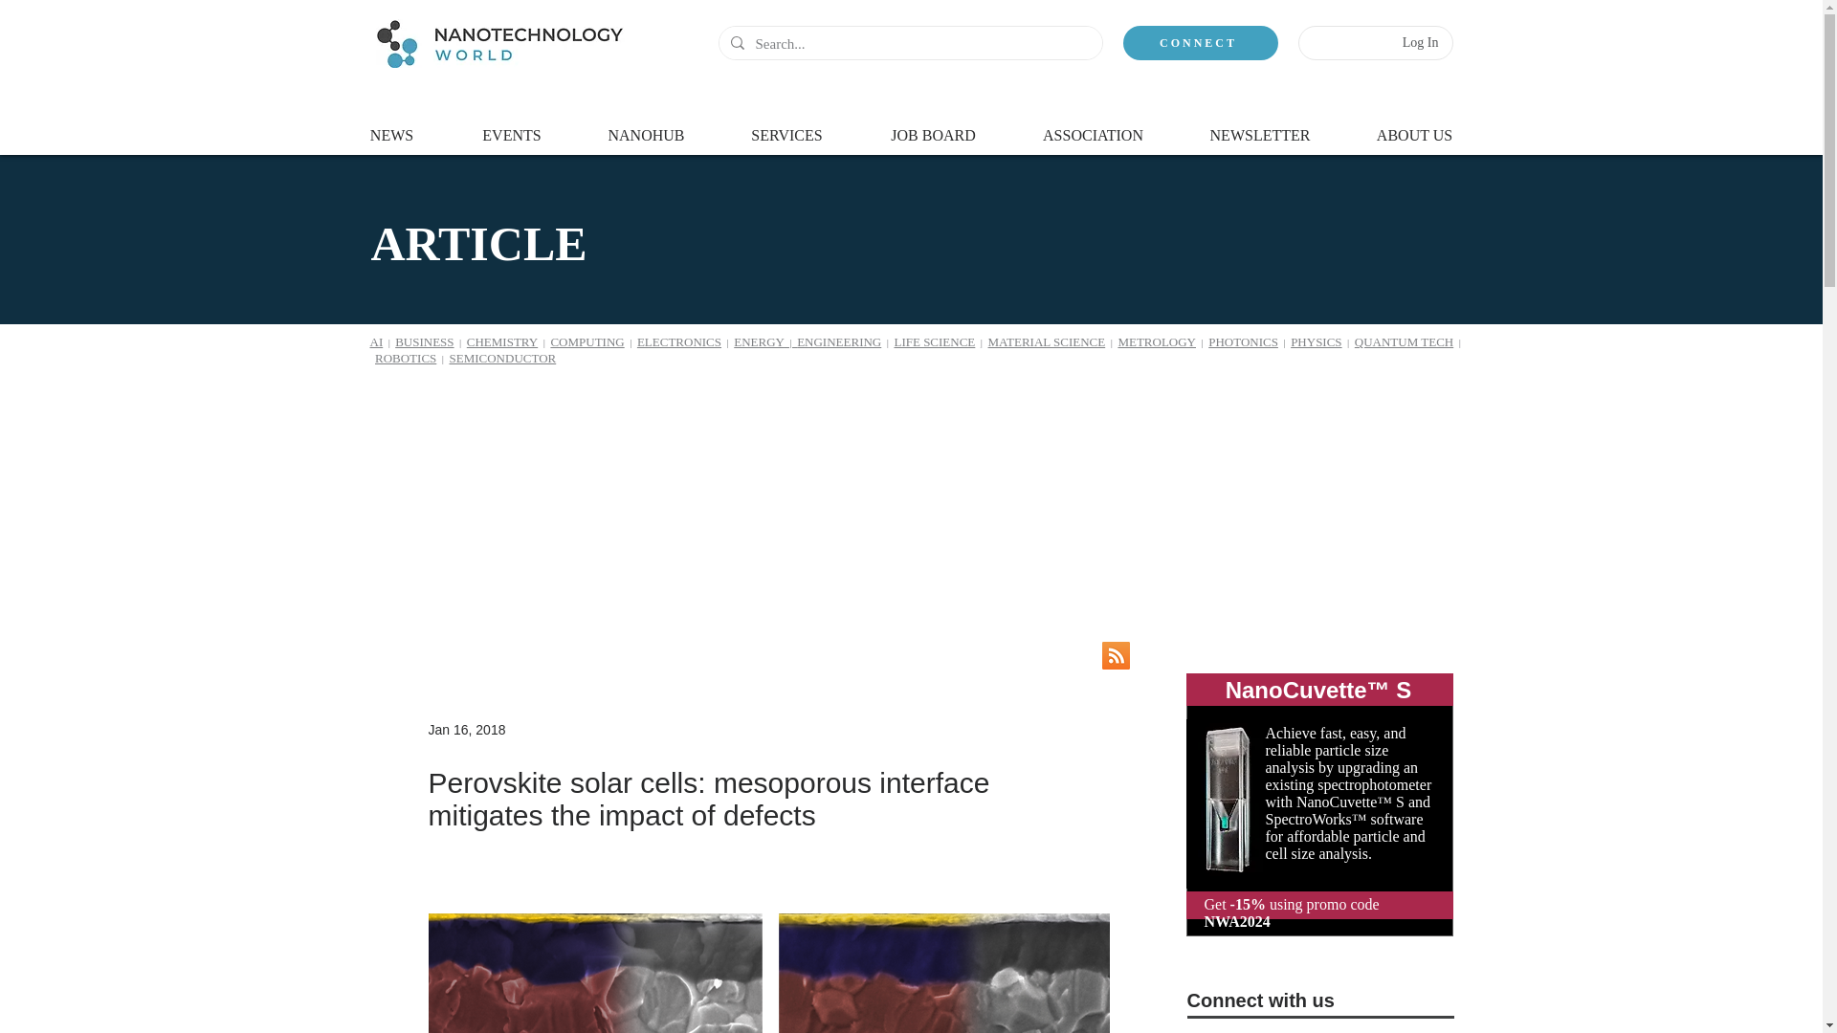 The height and width of the screenshot is (1033, 1837). What do you see at coordinates (787, 126) in the screenshot?
I see `SERVICES` at bounding box center [787, 126].